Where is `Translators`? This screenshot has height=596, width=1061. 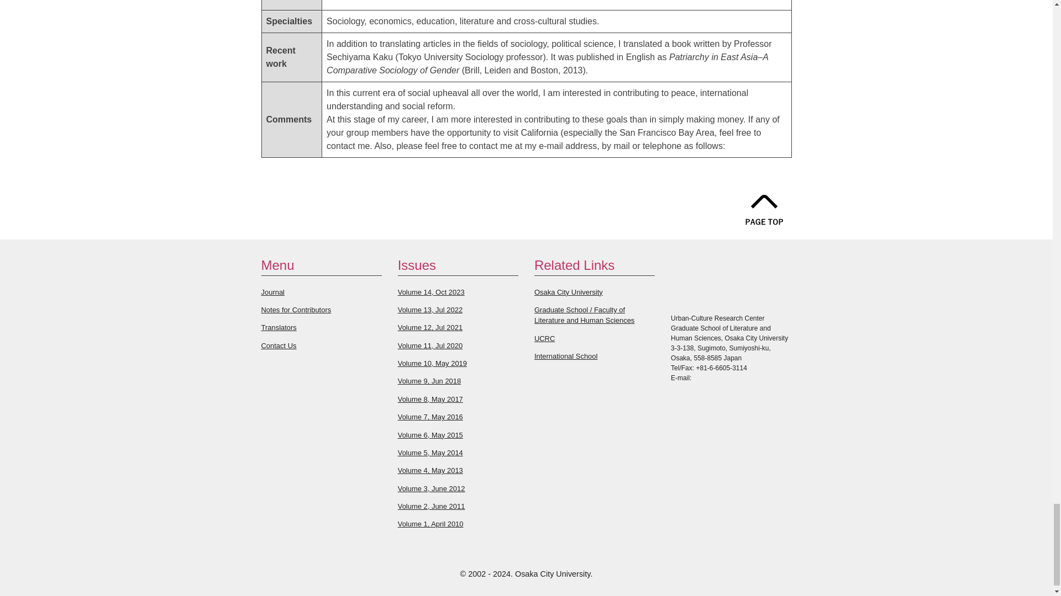
Translators is located at coordinates (279, 327).